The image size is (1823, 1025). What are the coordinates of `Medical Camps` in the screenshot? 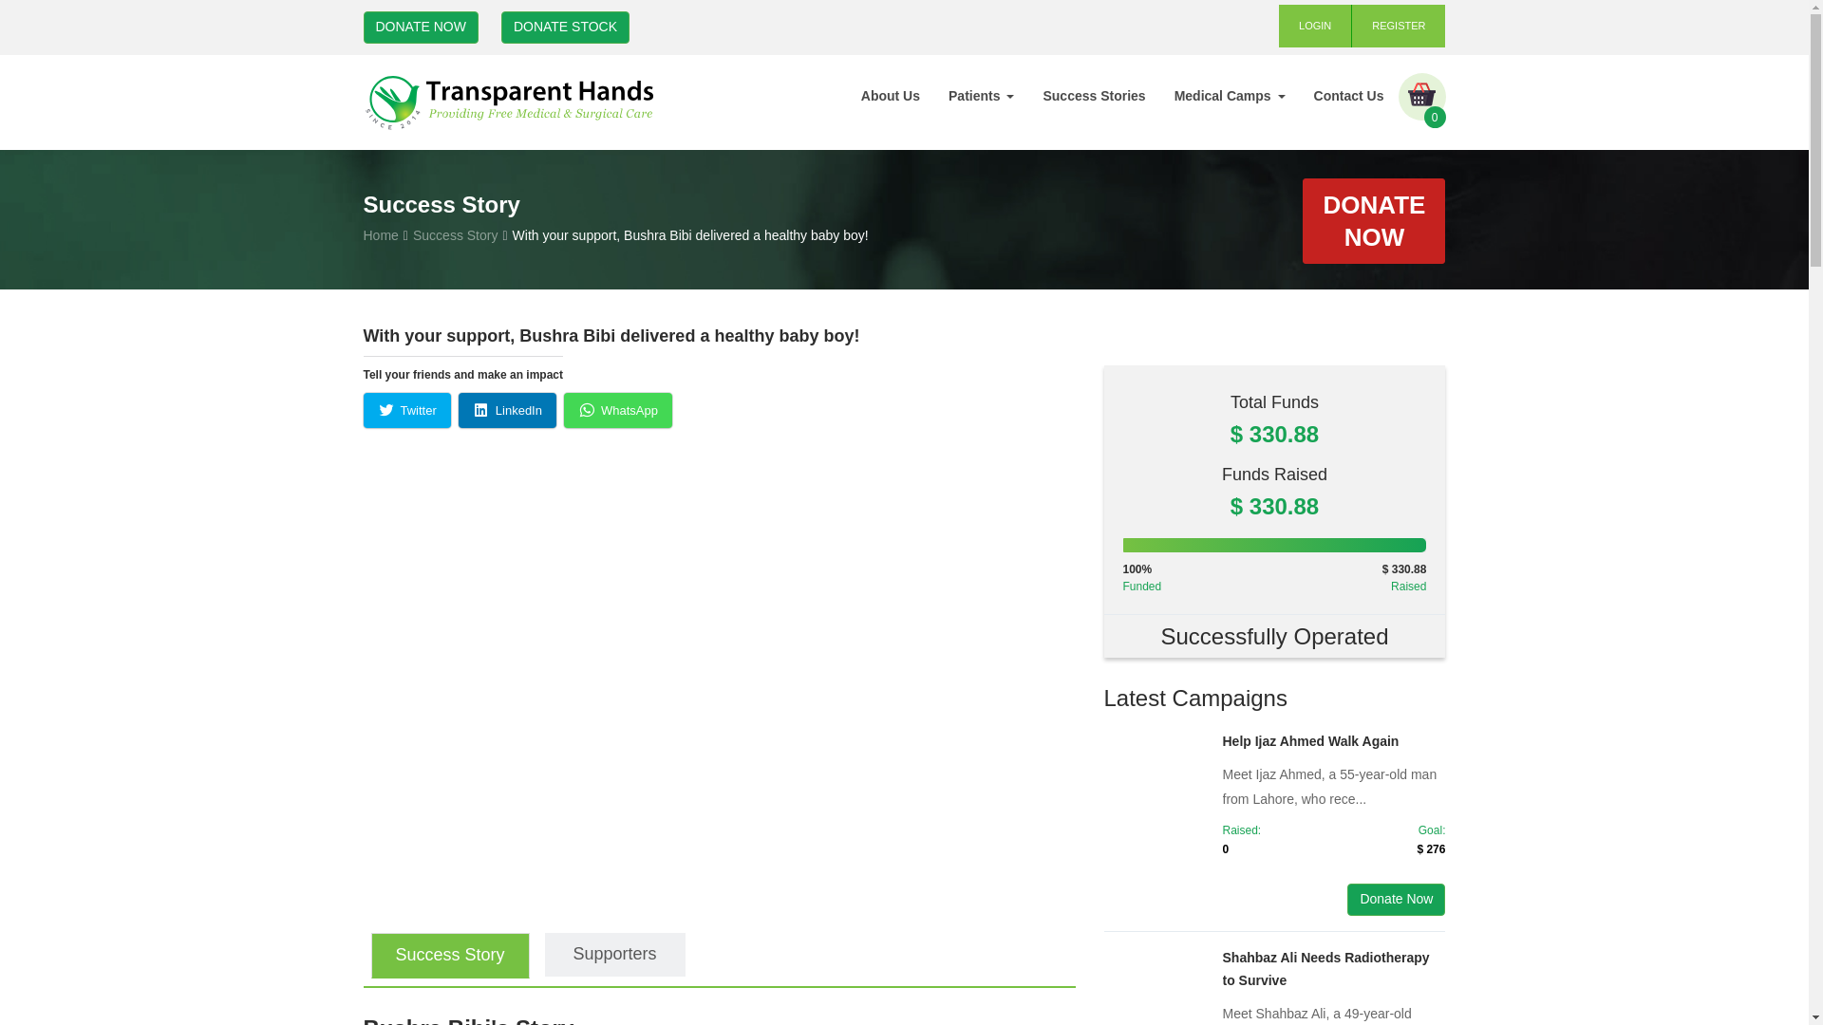 It's located at (1229, 95).